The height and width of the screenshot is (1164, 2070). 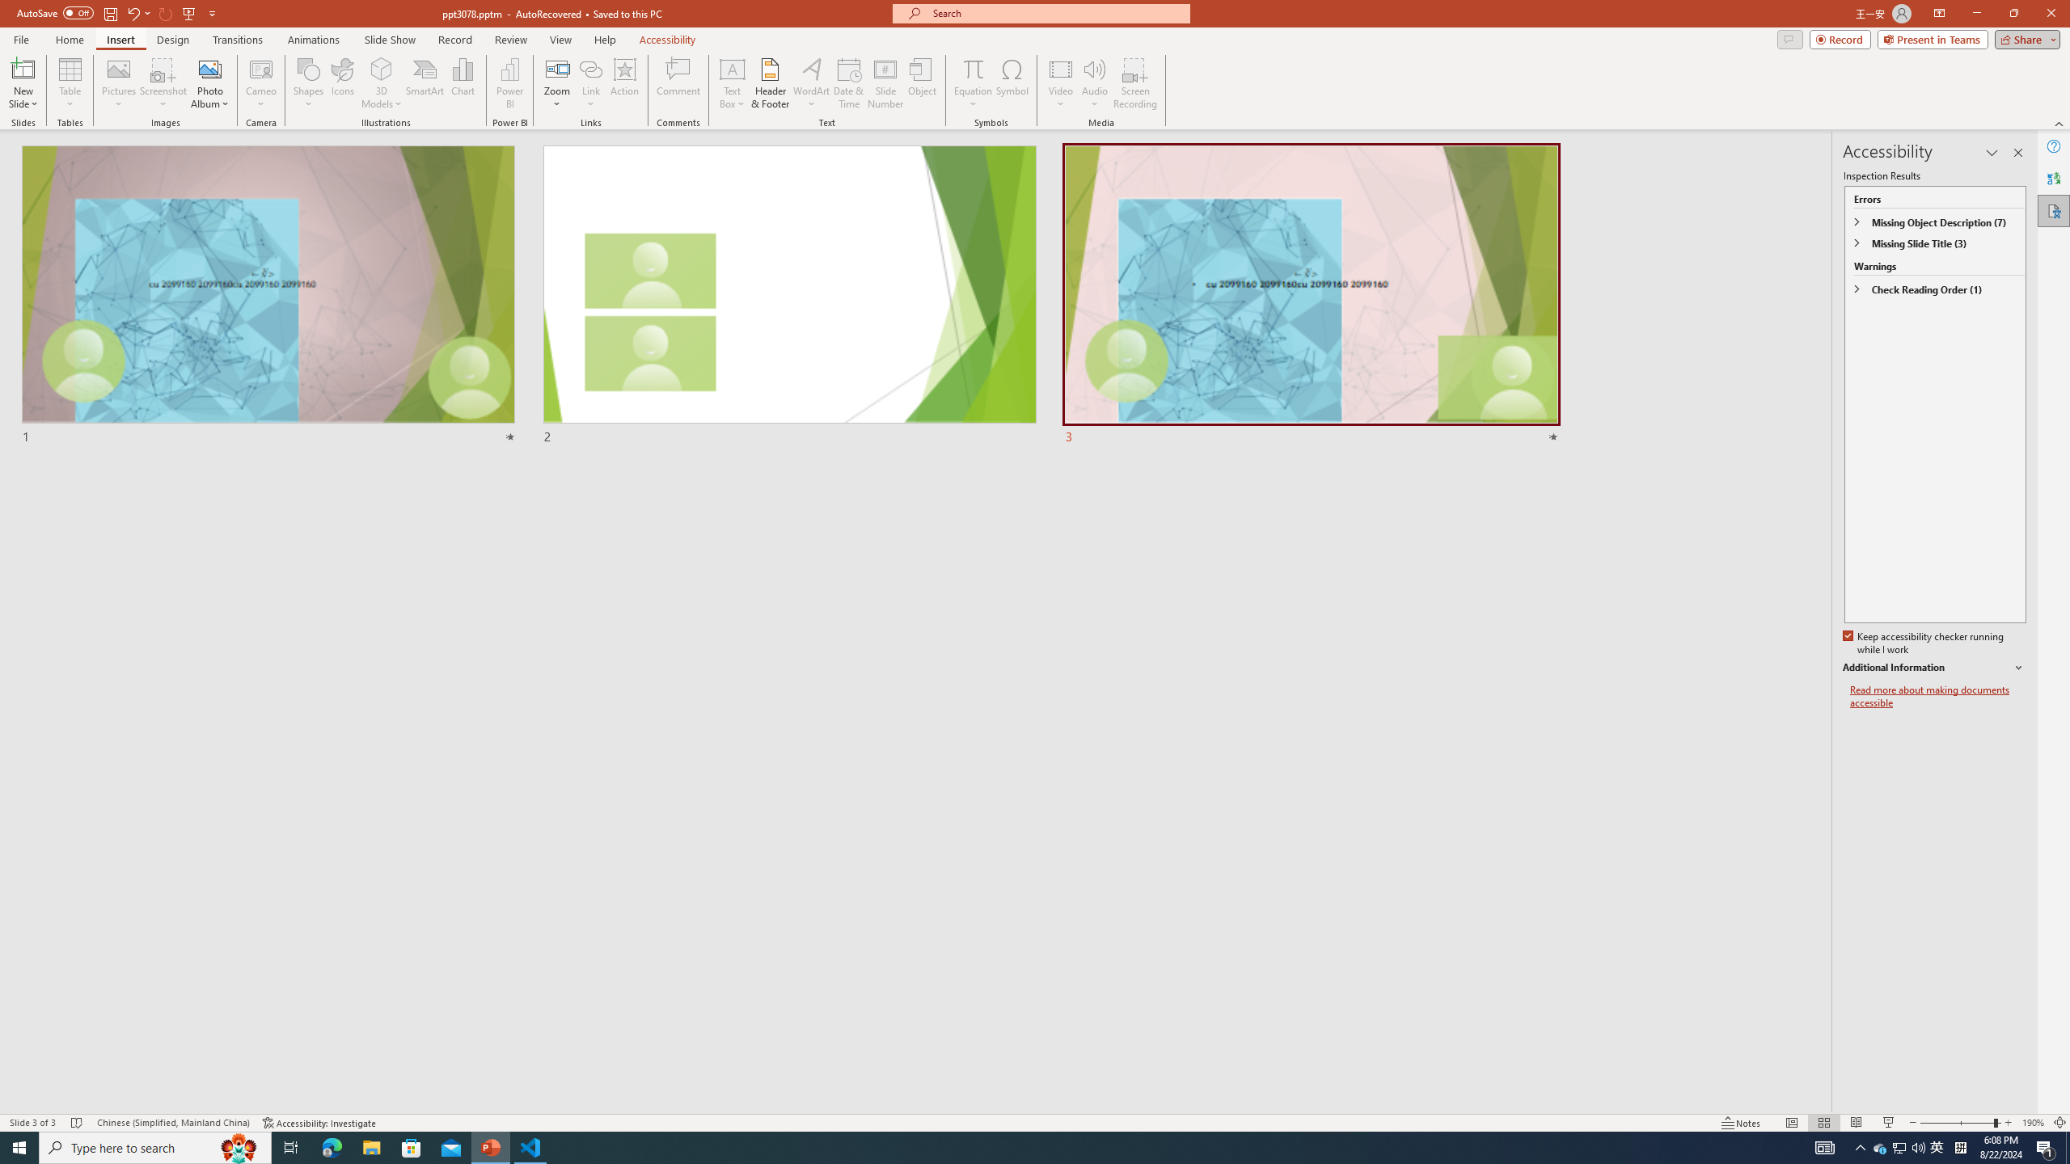 What do you see at coordinates (1135, 83) in the screenshot?
I see `Screen Recording...` at bounding box center [1135, 83].